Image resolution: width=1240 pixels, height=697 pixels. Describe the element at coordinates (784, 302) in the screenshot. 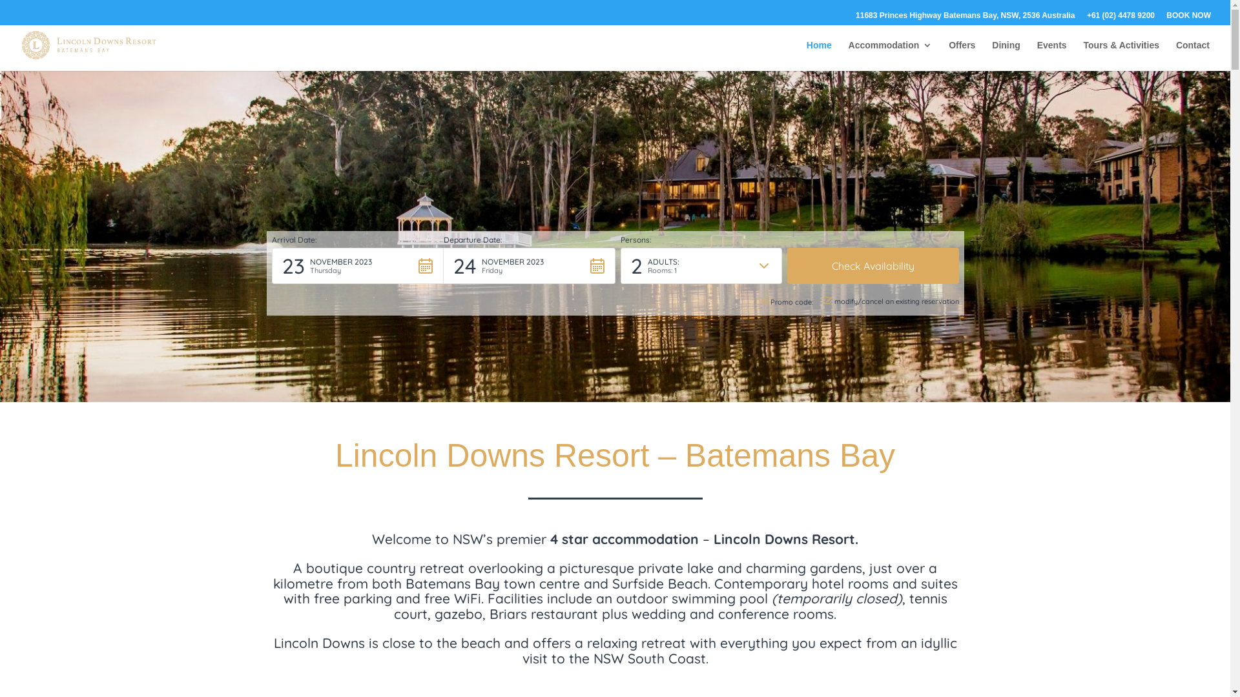

I see `Promo code:` at that location.